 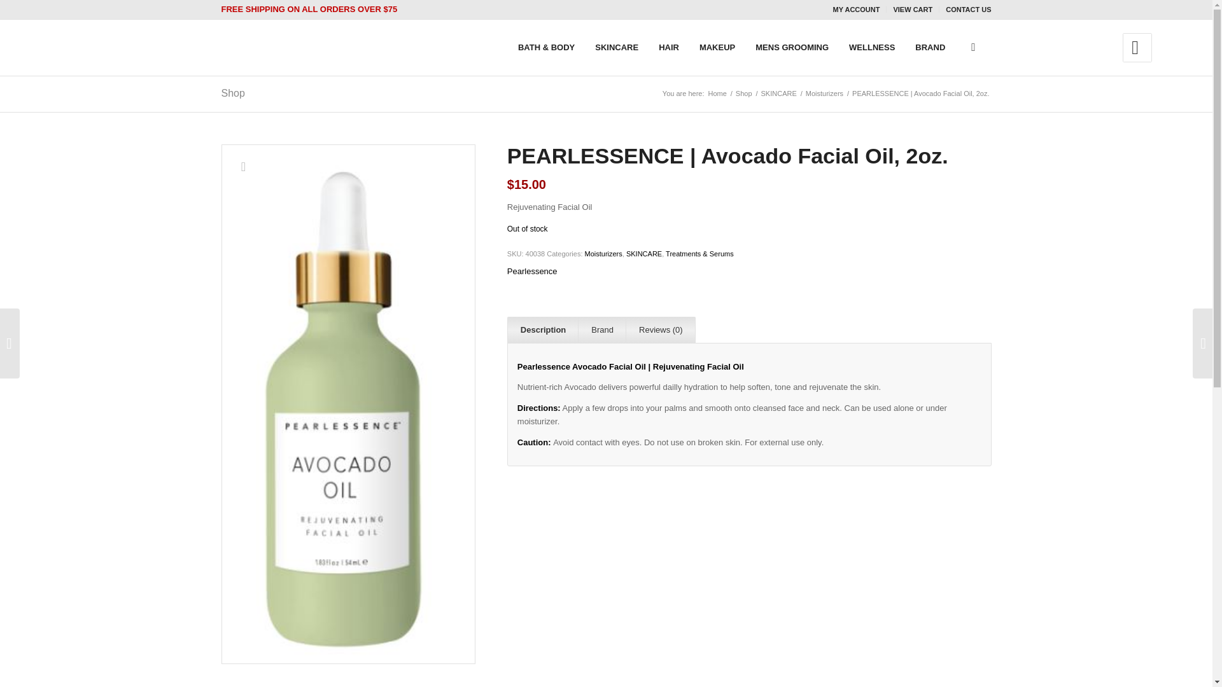 I want to click on MENS GROOMING, so click(x=792, y=47).